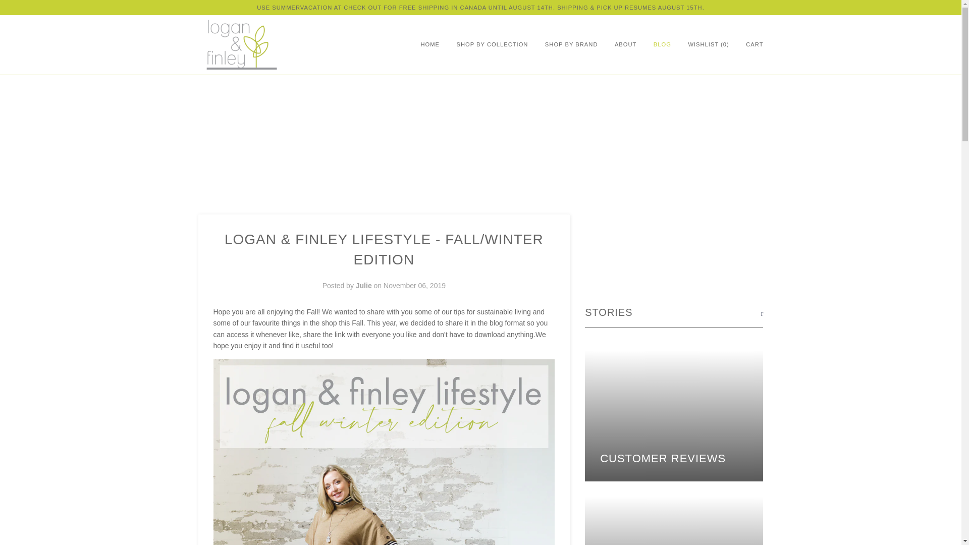 The image size is (969, 545). Describe the element at coordinates (625, 44) in the screenshot. I see `ABOUT` at that location.